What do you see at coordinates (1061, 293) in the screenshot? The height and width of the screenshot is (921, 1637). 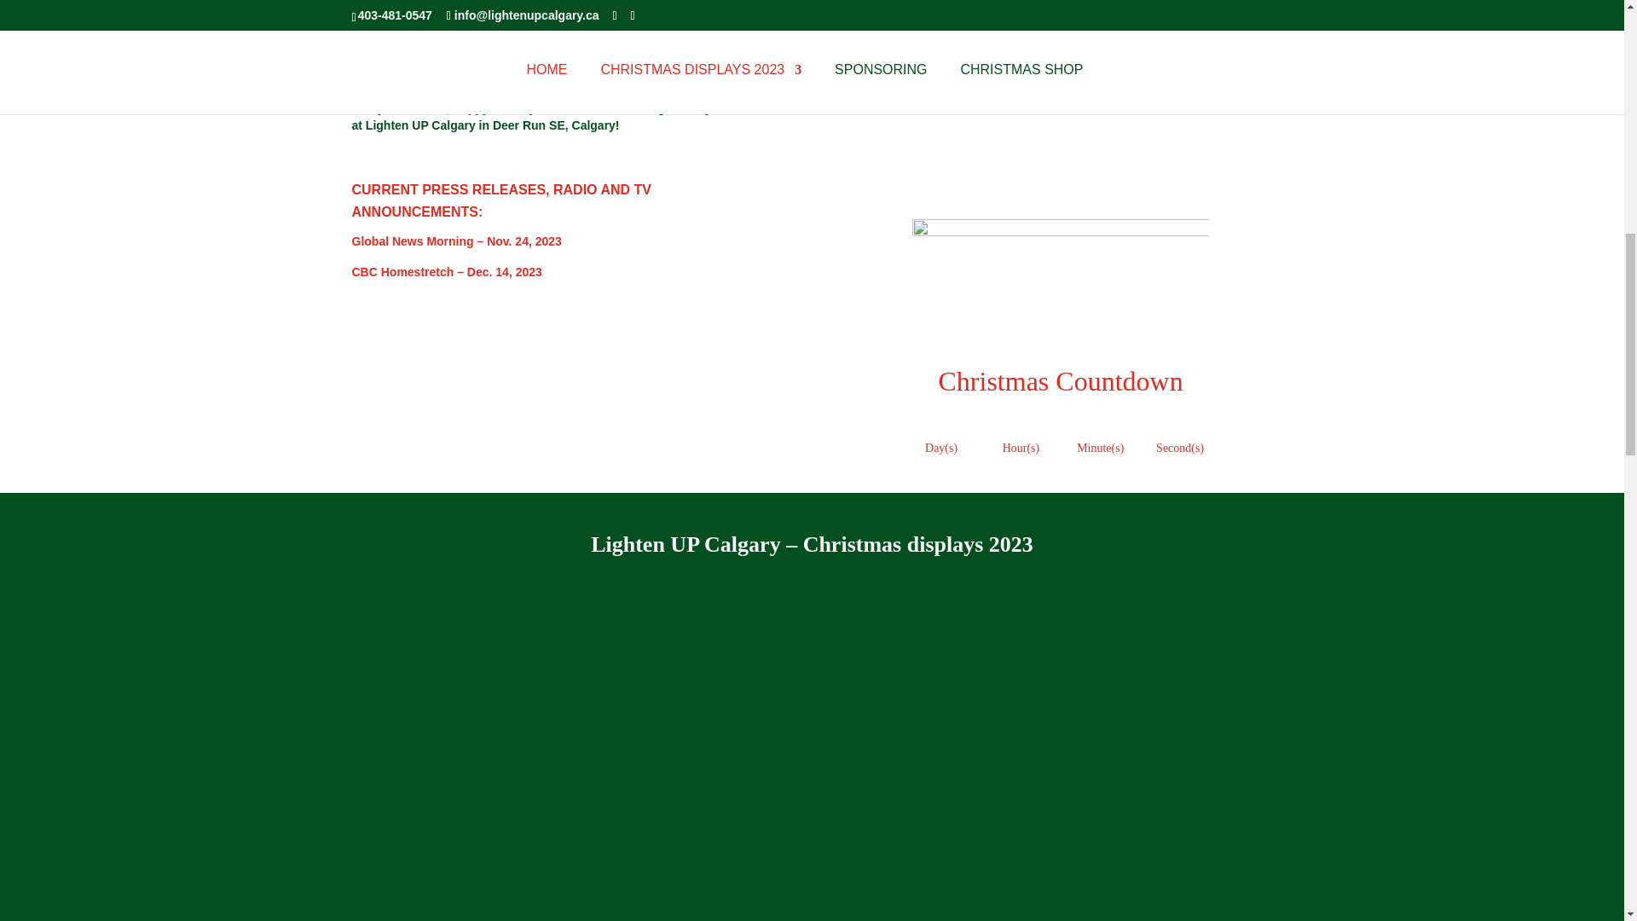 I see `red bells` at bounding box center [1061, 293].